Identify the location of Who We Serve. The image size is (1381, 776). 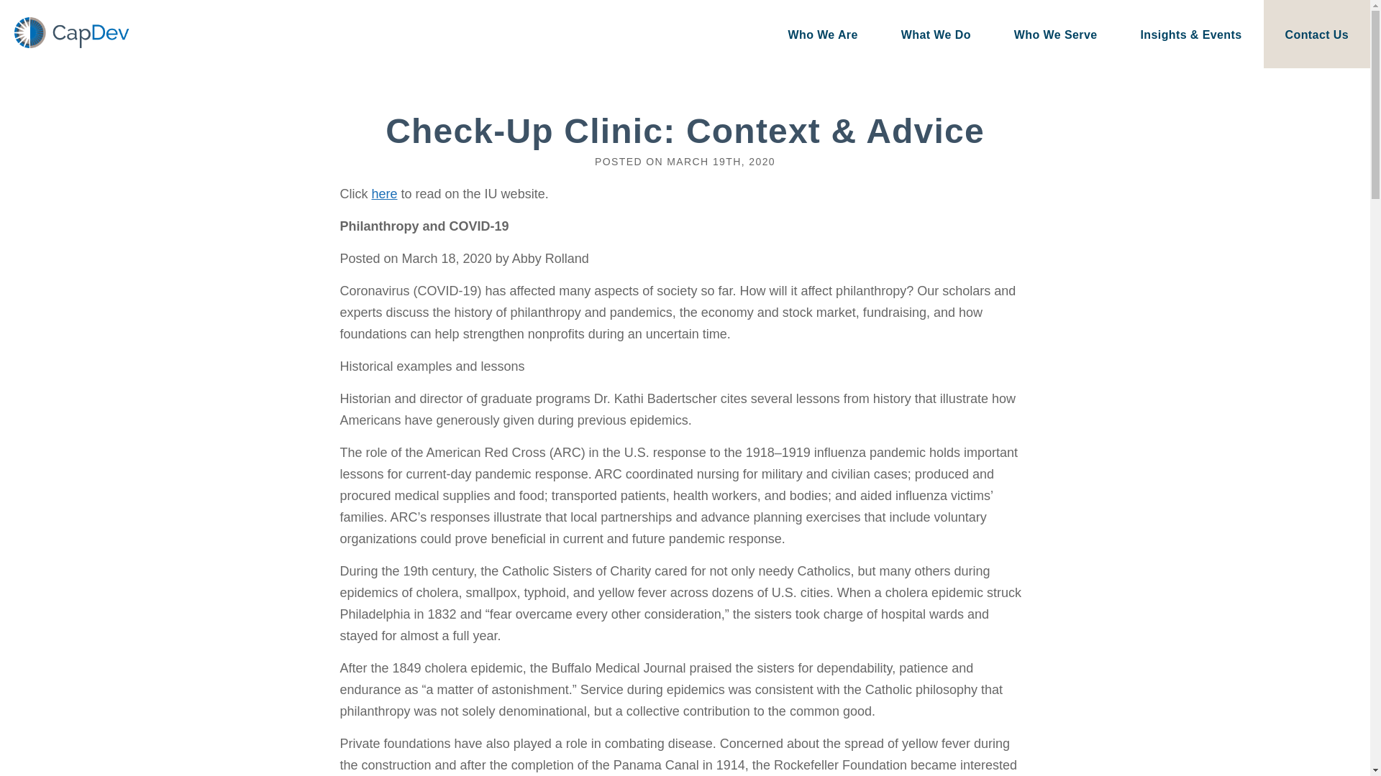
(1056, 34).